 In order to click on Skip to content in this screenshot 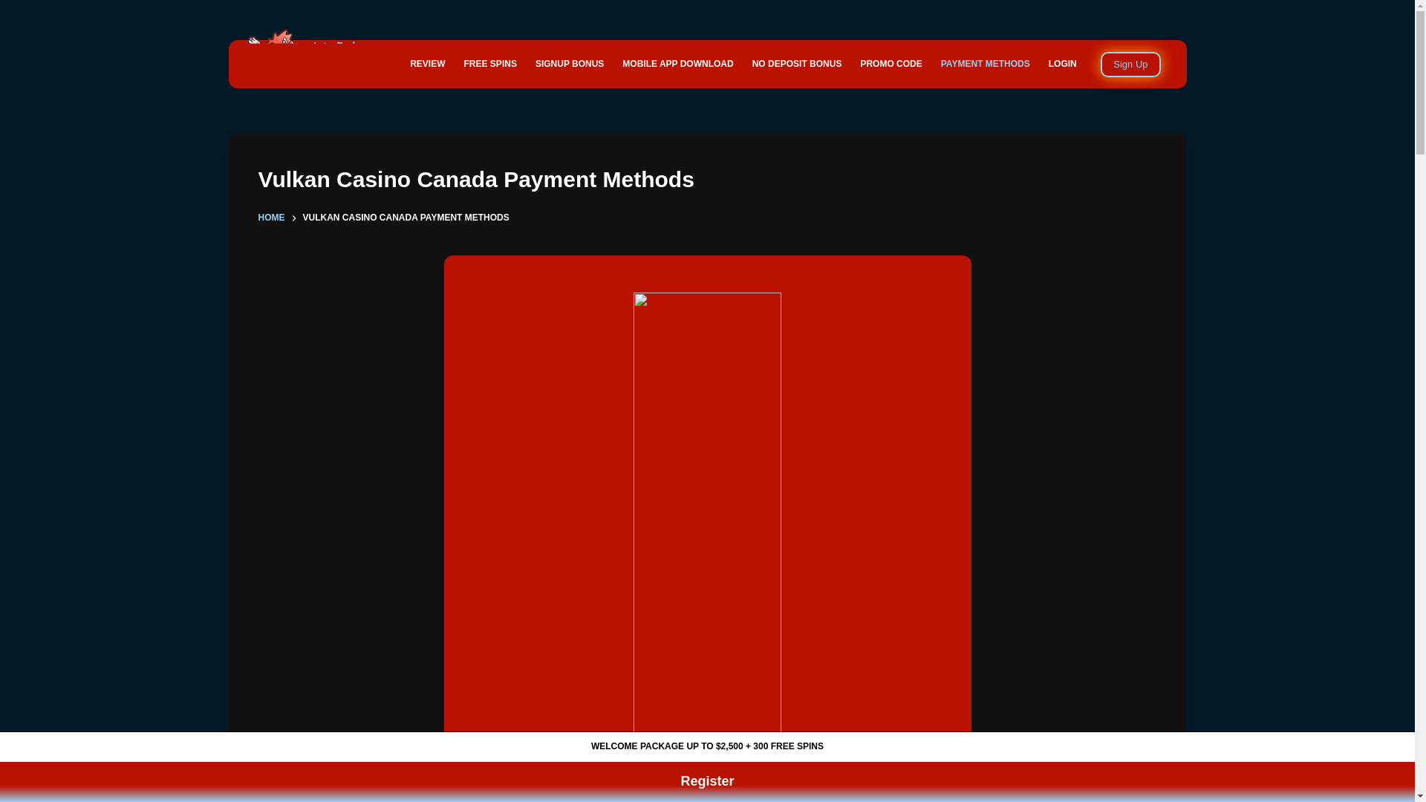, I will do `click(15, 7)`.